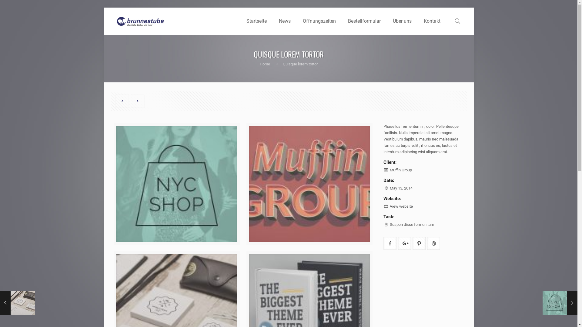 The width and height of the screenshot is (582, 327). Describe the element at coordinates (285, 21) in the screenshot. I see `News` at that location.